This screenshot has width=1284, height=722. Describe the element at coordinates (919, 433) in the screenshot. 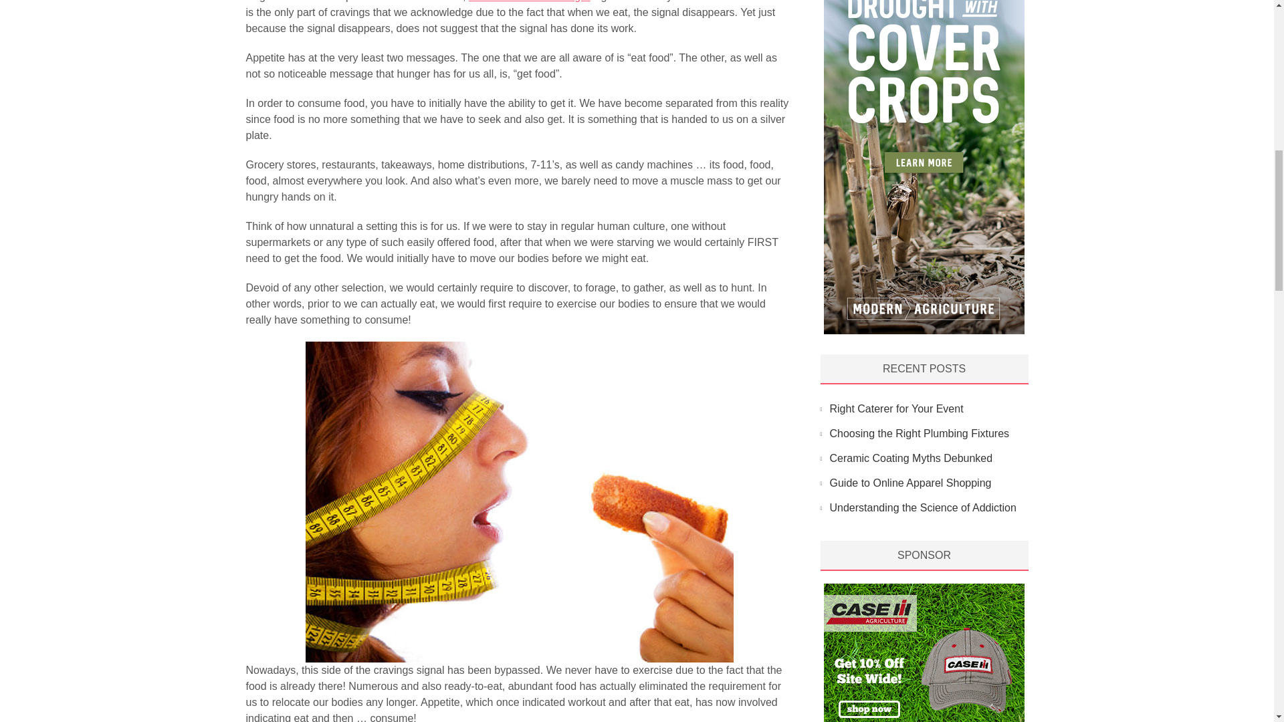

I see `Choosing the Right Plumbing Fixtures` at that location.